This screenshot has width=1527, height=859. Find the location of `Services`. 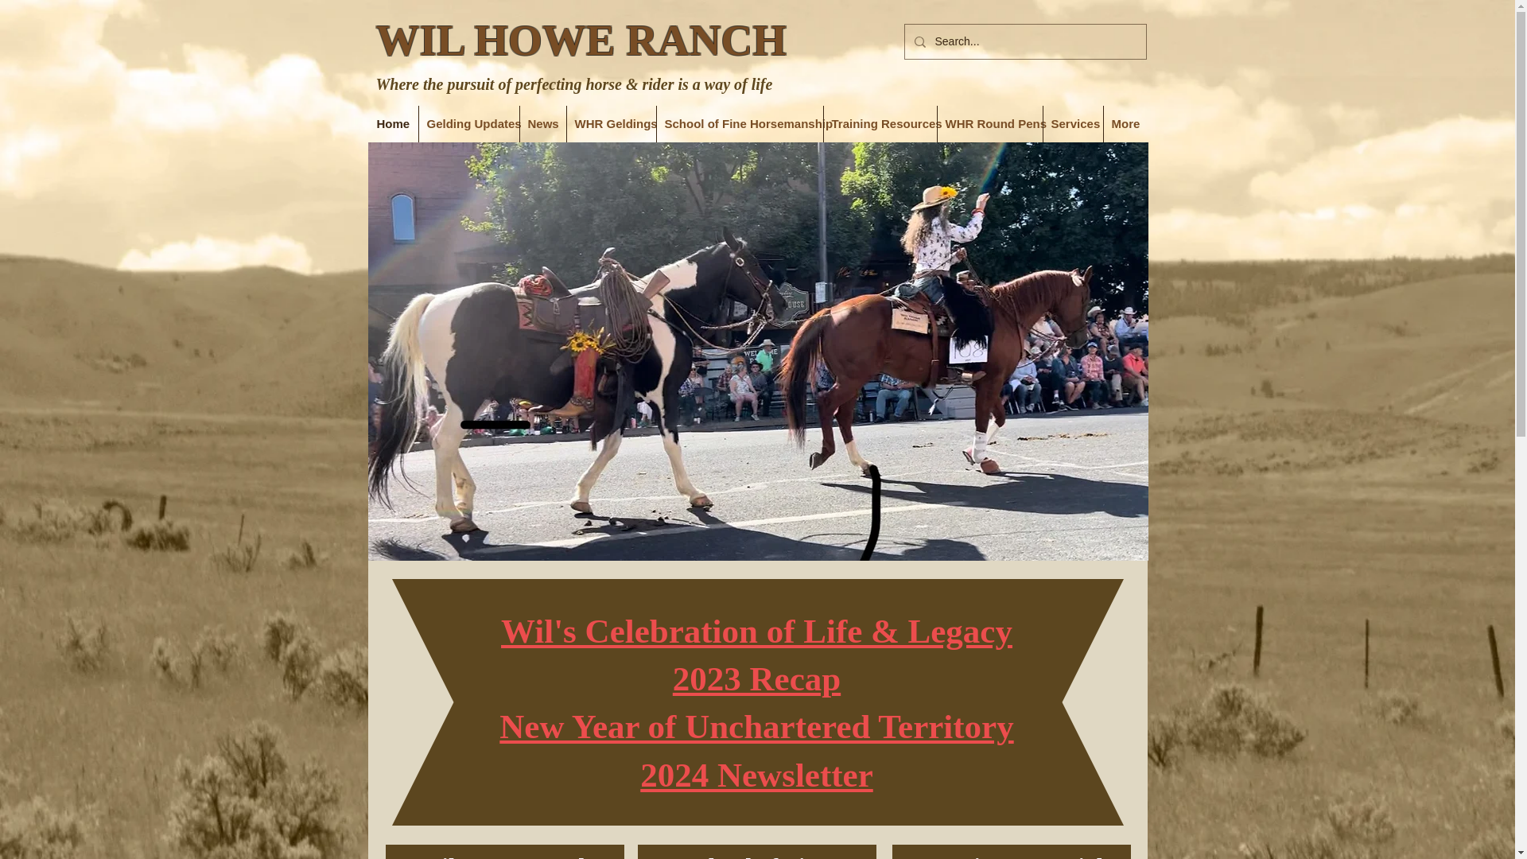

Services is located at coordinates (1072, 124).